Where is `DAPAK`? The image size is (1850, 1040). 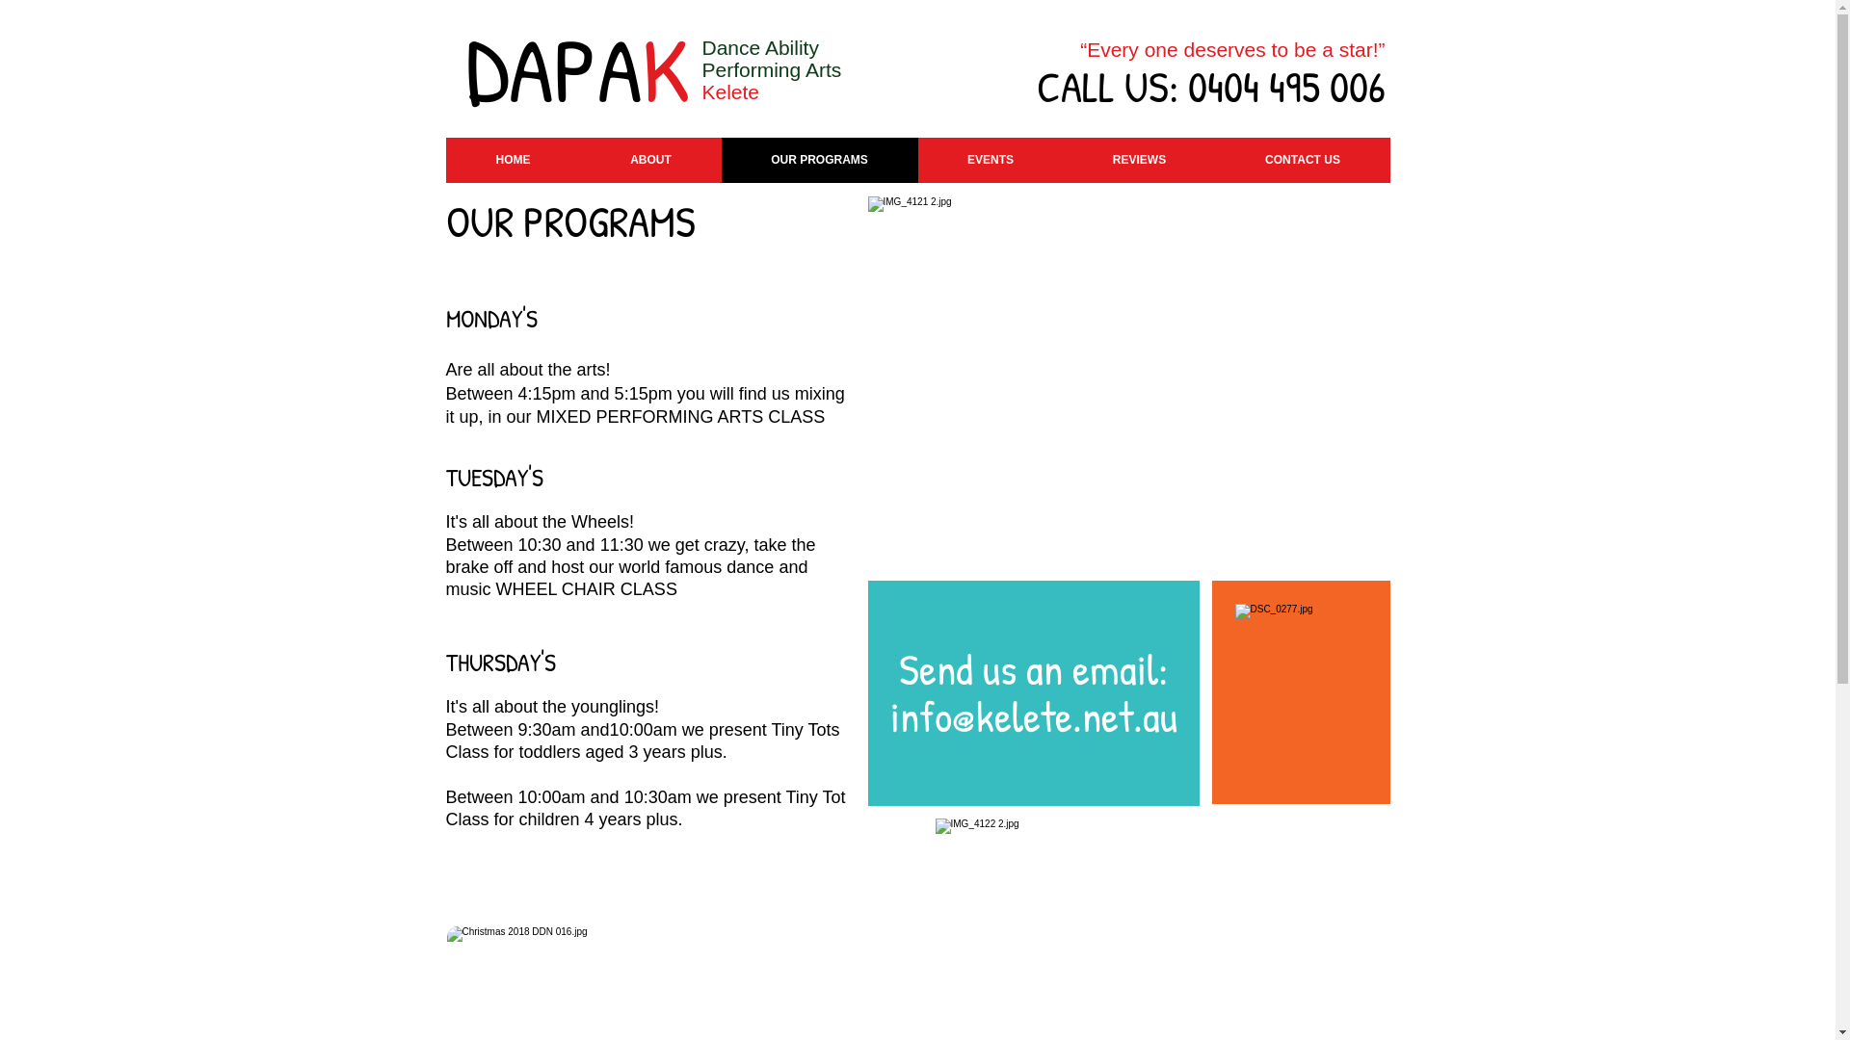 DAPAK is located at coordinates (576, 69).